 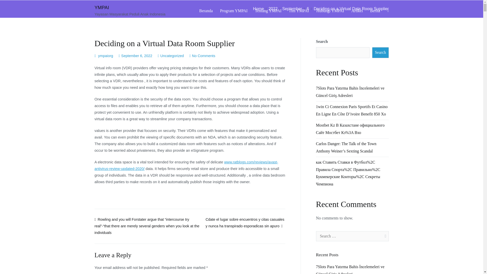 What do you see at coordinates (292, 9) in the screenshot?
I see `September` at bounding box center [292, 9].